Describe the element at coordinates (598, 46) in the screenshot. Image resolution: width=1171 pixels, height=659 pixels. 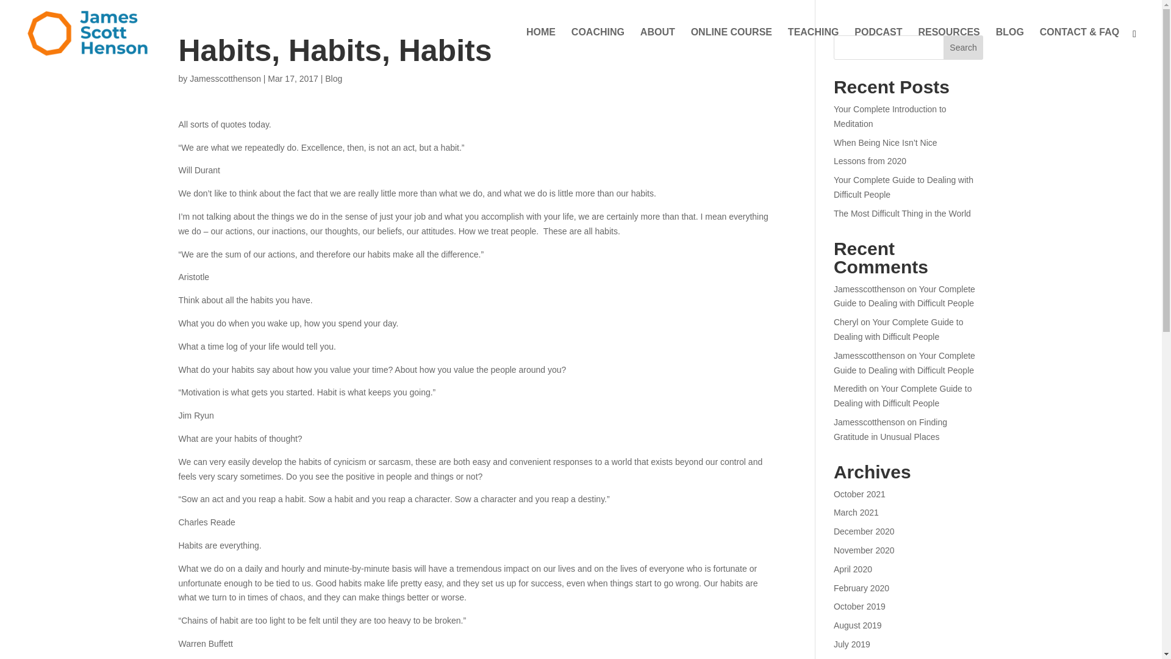
I see `COACHING` at that location.